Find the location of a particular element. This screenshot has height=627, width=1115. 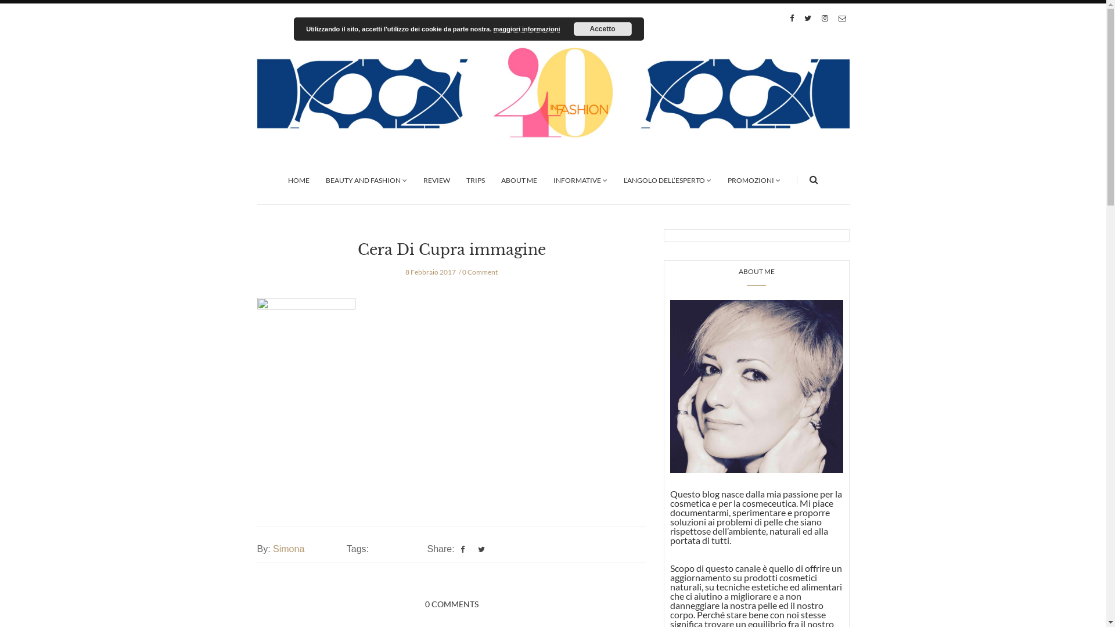

INFORMATIVE is located at coordinates (581, 180).